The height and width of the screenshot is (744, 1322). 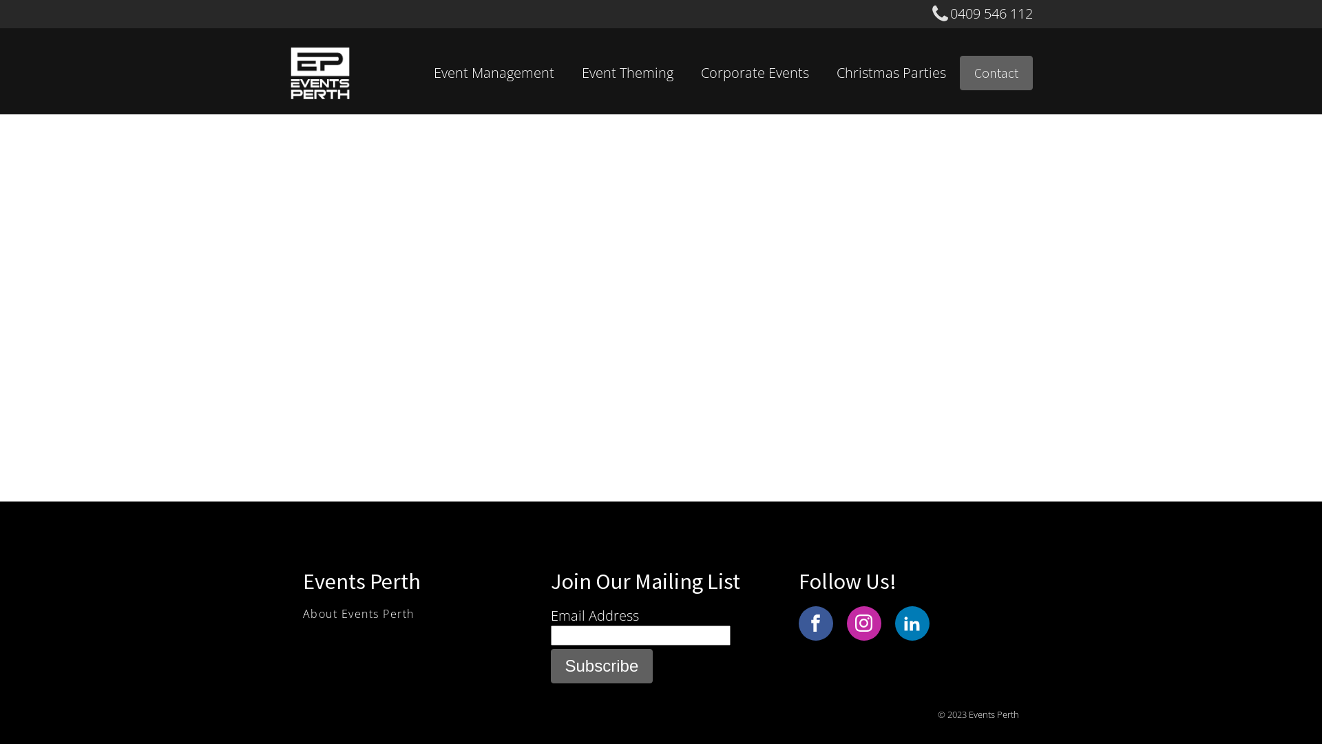 What do you see at coordinates (494, 73) in the screenshot?
I see `Event Management` at bounding box center [494, 73].